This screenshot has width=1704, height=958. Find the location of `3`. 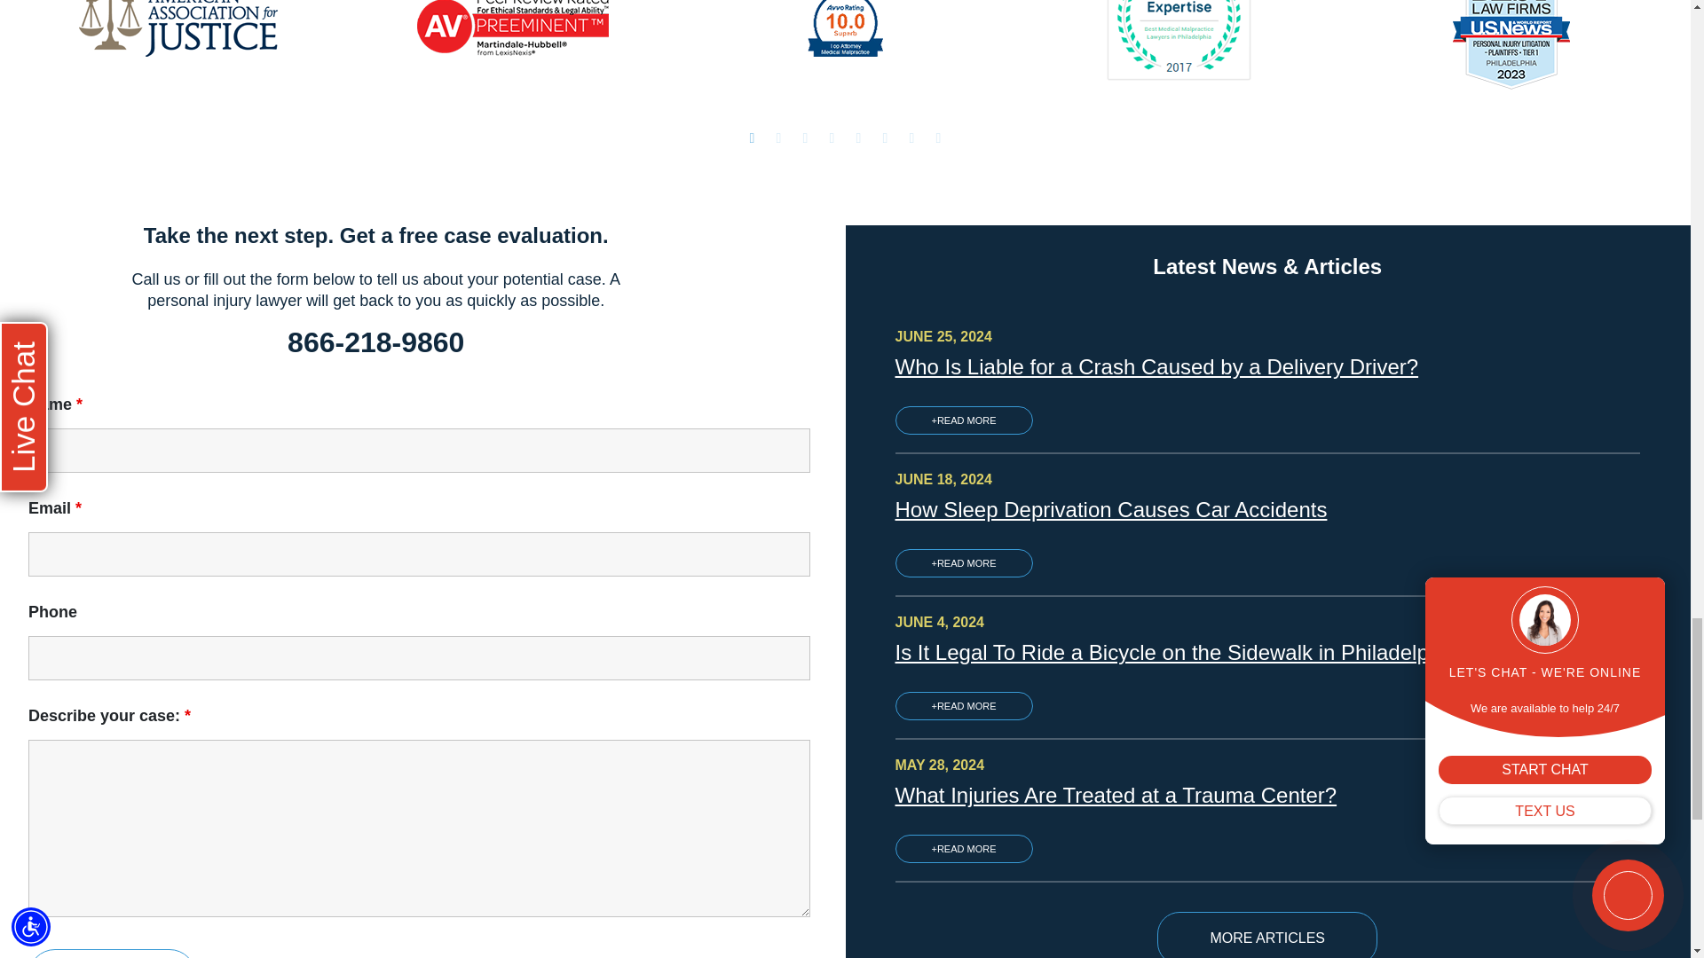

3 is located at coordinates (806, 138).